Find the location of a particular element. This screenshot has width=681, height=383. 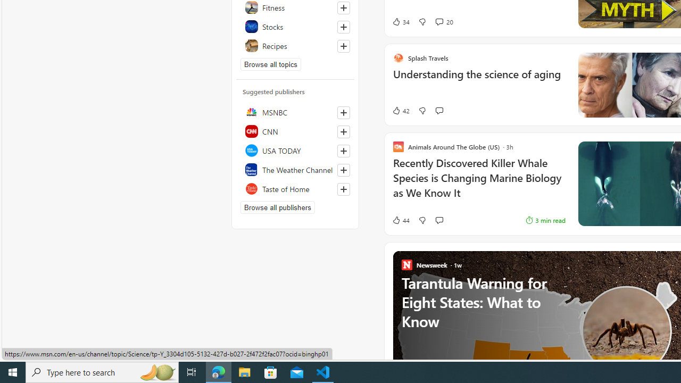

Taste of Home is located at coordinates (295, 188).